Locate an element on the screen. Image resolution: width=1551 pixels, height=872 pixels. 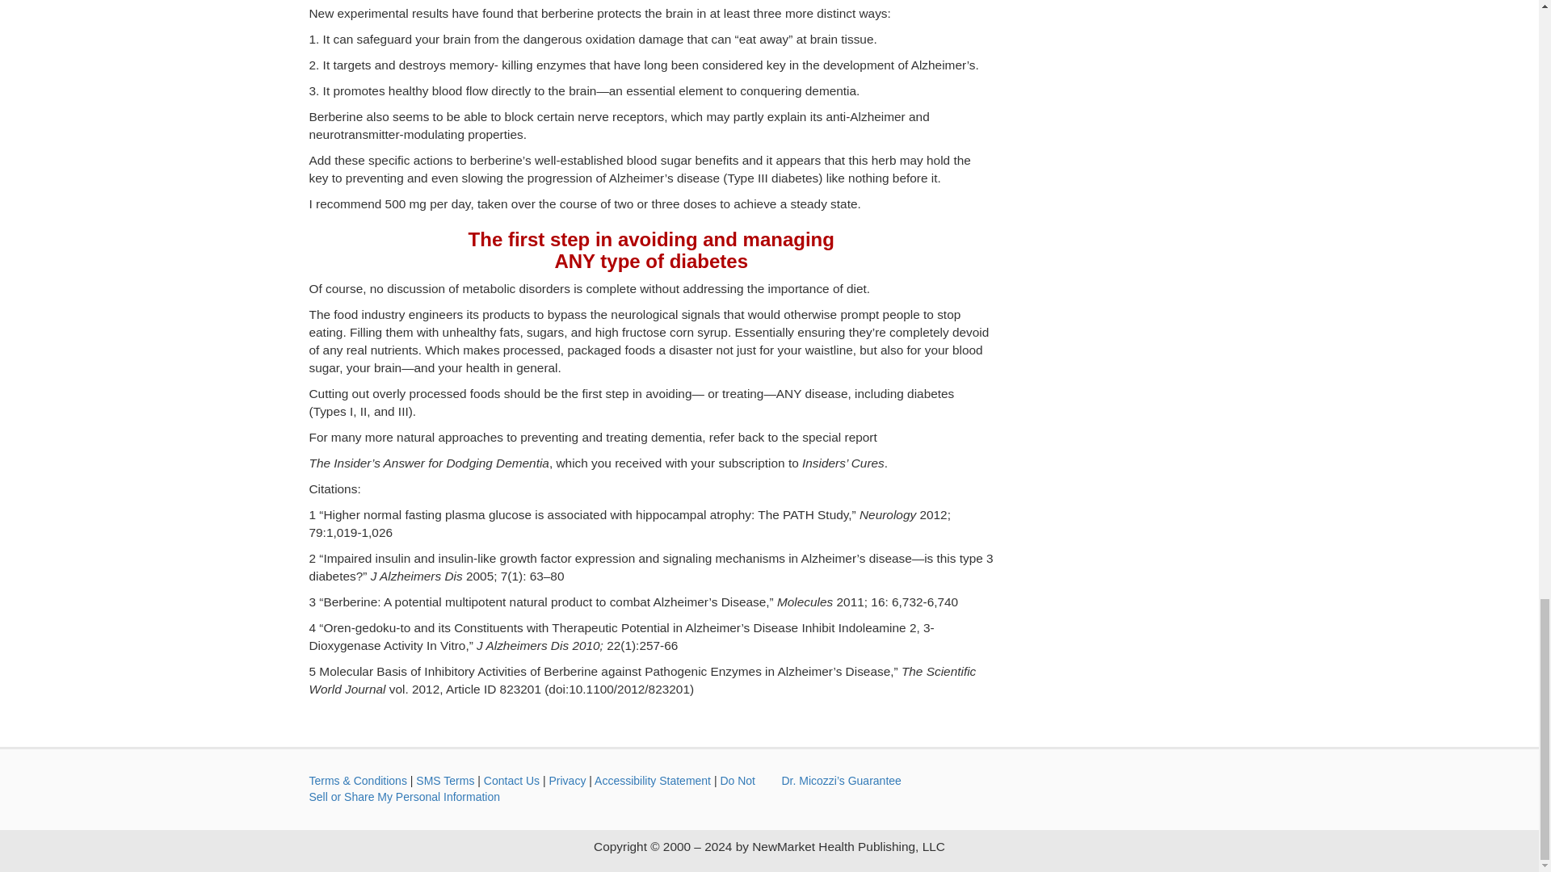
Contact Us is located at coordinates (512, 781).